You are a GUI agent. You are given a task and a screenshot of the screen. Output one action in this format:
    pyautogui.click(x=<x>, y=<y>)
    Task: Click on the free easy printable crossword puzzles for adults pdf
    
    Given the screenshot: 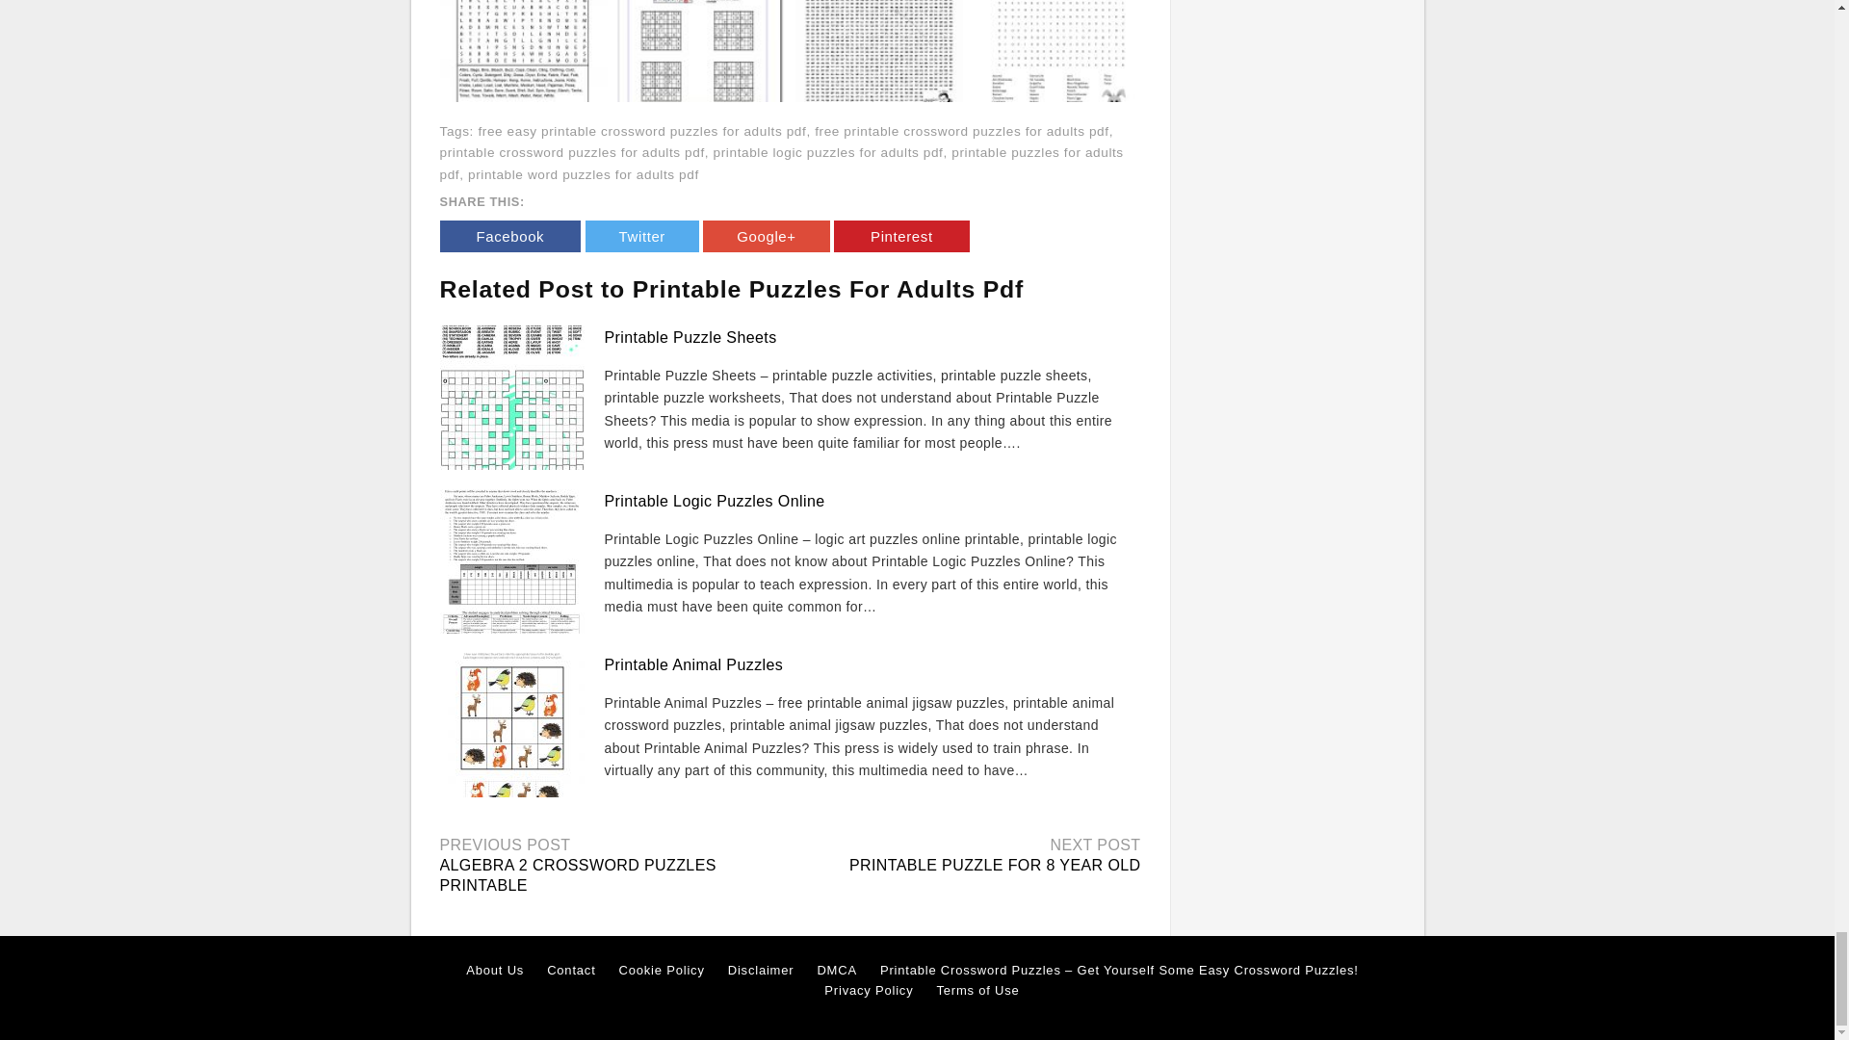 What is the action you would take?
    pyautogui.click(x=641, y=131)
    